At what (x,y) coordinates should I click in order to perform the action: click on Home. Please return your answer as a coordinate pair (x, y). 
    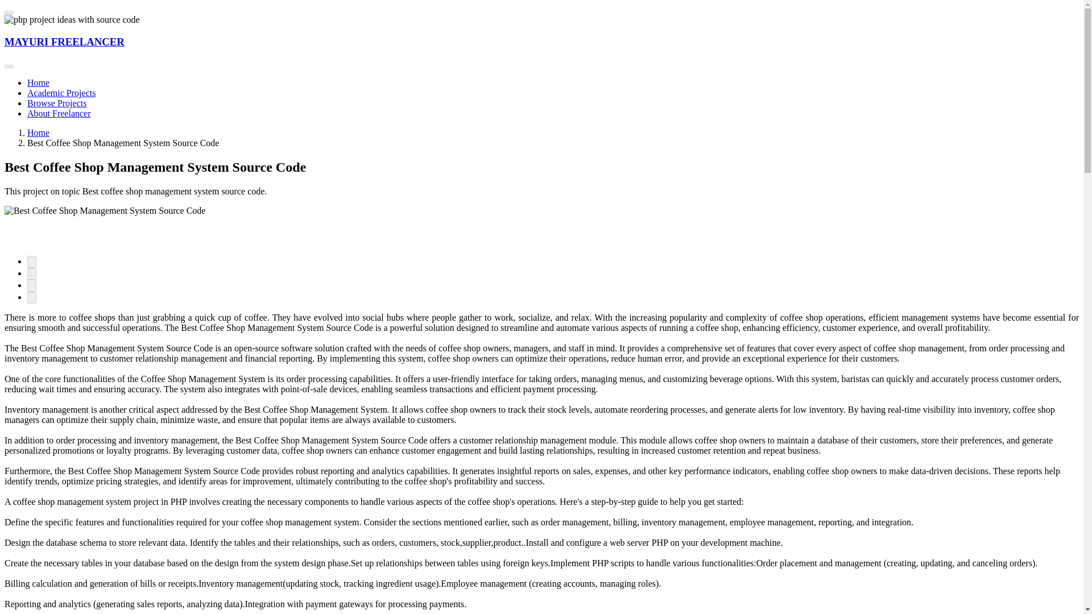
    Looking at the image, I should click on (38, 132).